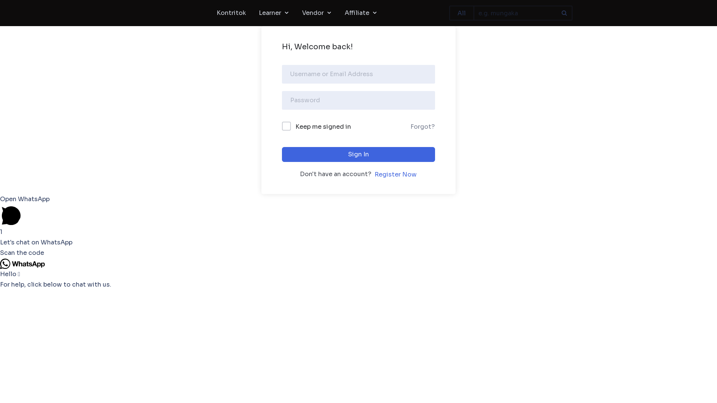 Image resolution: width=717 pixels, height=403 pixels. What do you see at coordinates (396, 175) in the screenshot?
I see `Register Now` at bounding box center [396, 175].